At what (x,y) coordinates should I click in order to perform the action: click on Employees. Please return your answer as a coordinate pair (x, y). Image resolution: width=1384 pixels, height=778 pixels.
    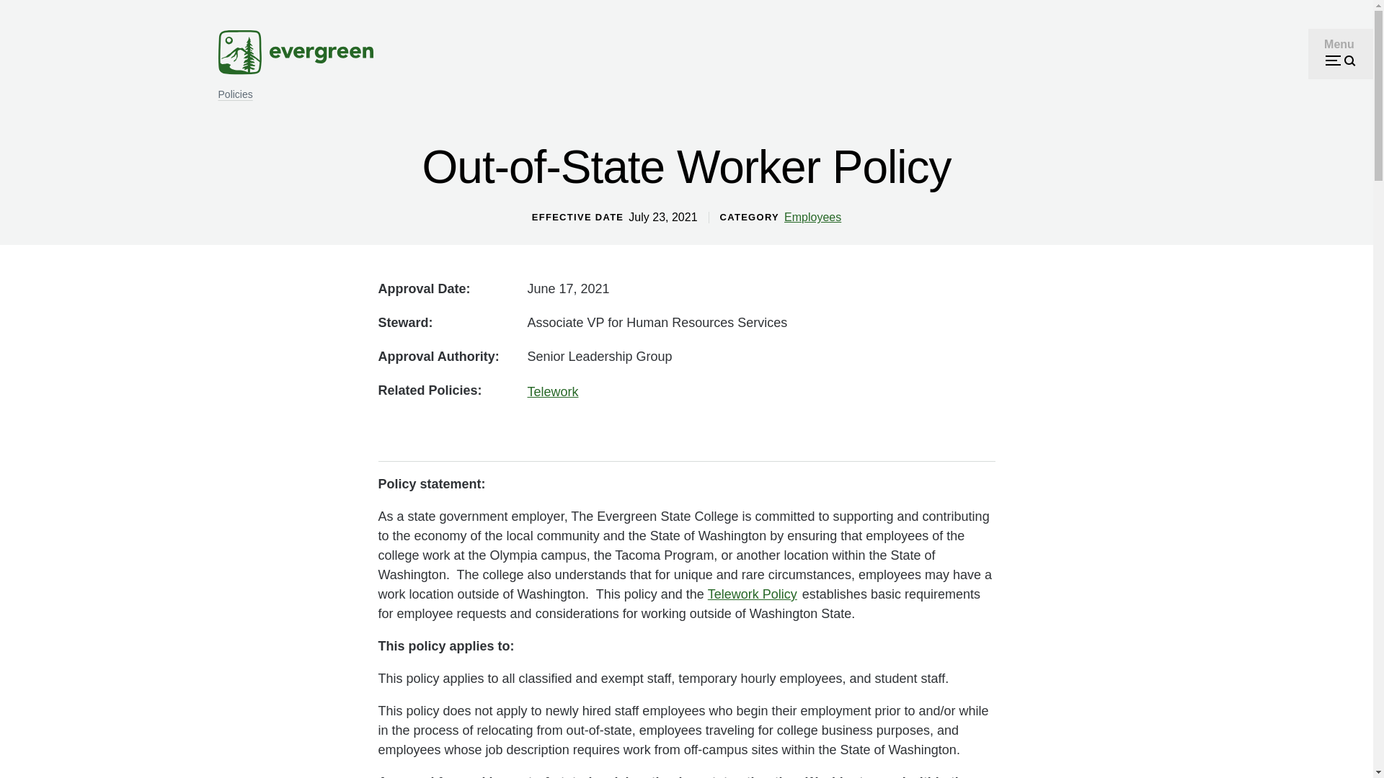
    Looking at the image, I should click on (813, 218).